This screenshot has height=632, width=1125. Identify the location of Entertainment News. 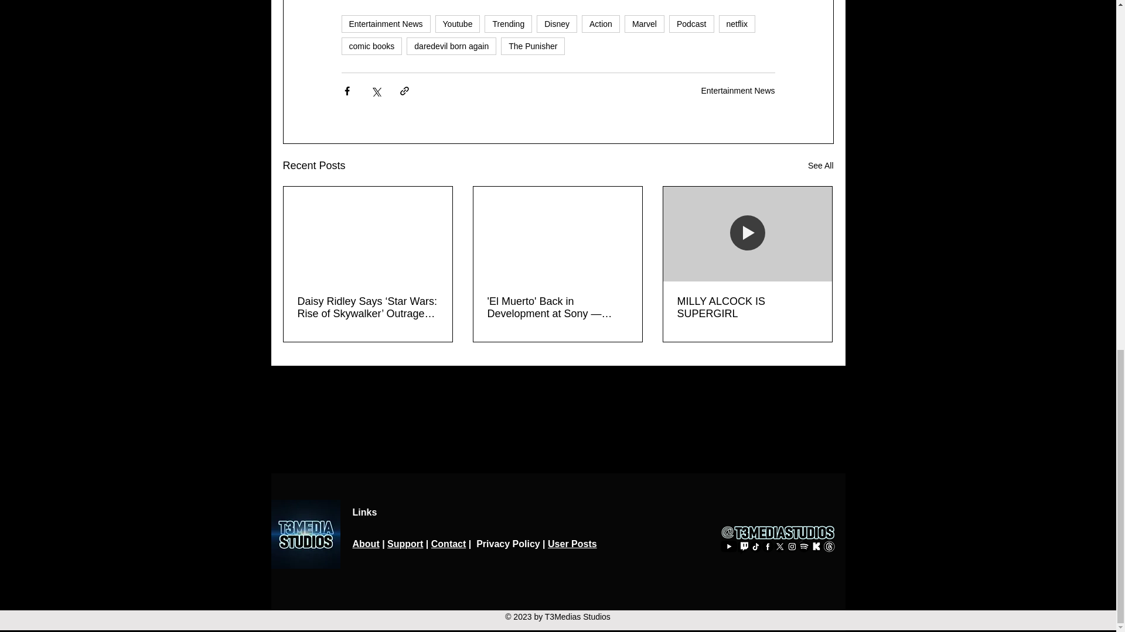
(385, 23).